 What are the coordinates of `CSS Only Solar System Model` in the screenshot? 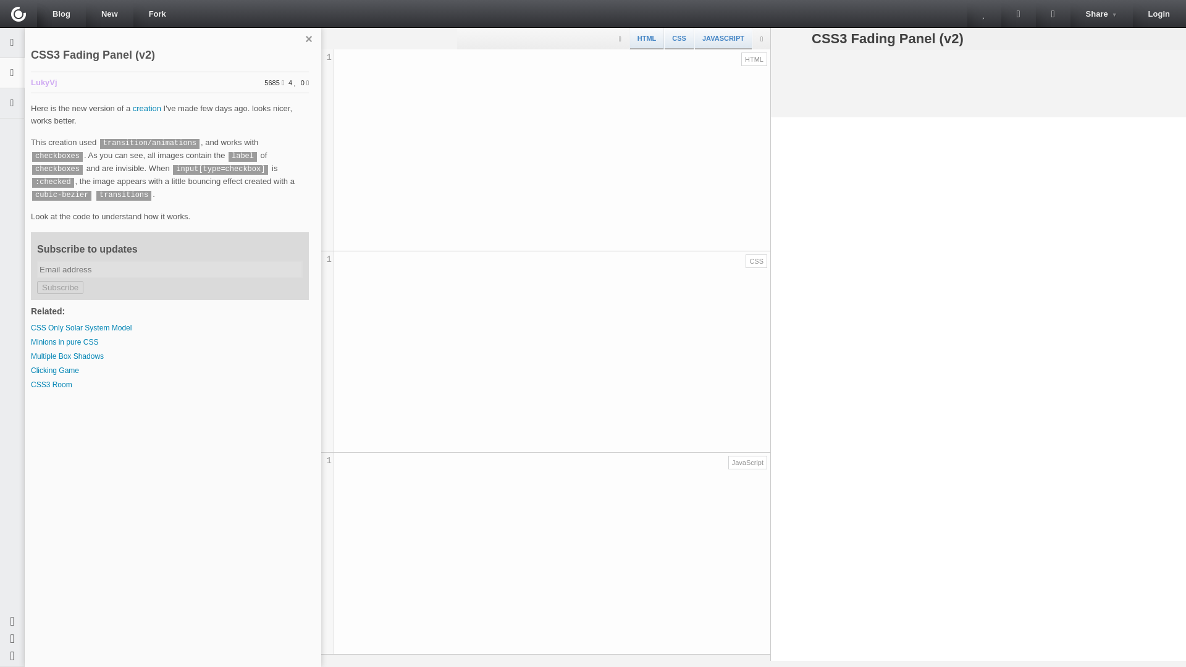 It's located at (51, 384).